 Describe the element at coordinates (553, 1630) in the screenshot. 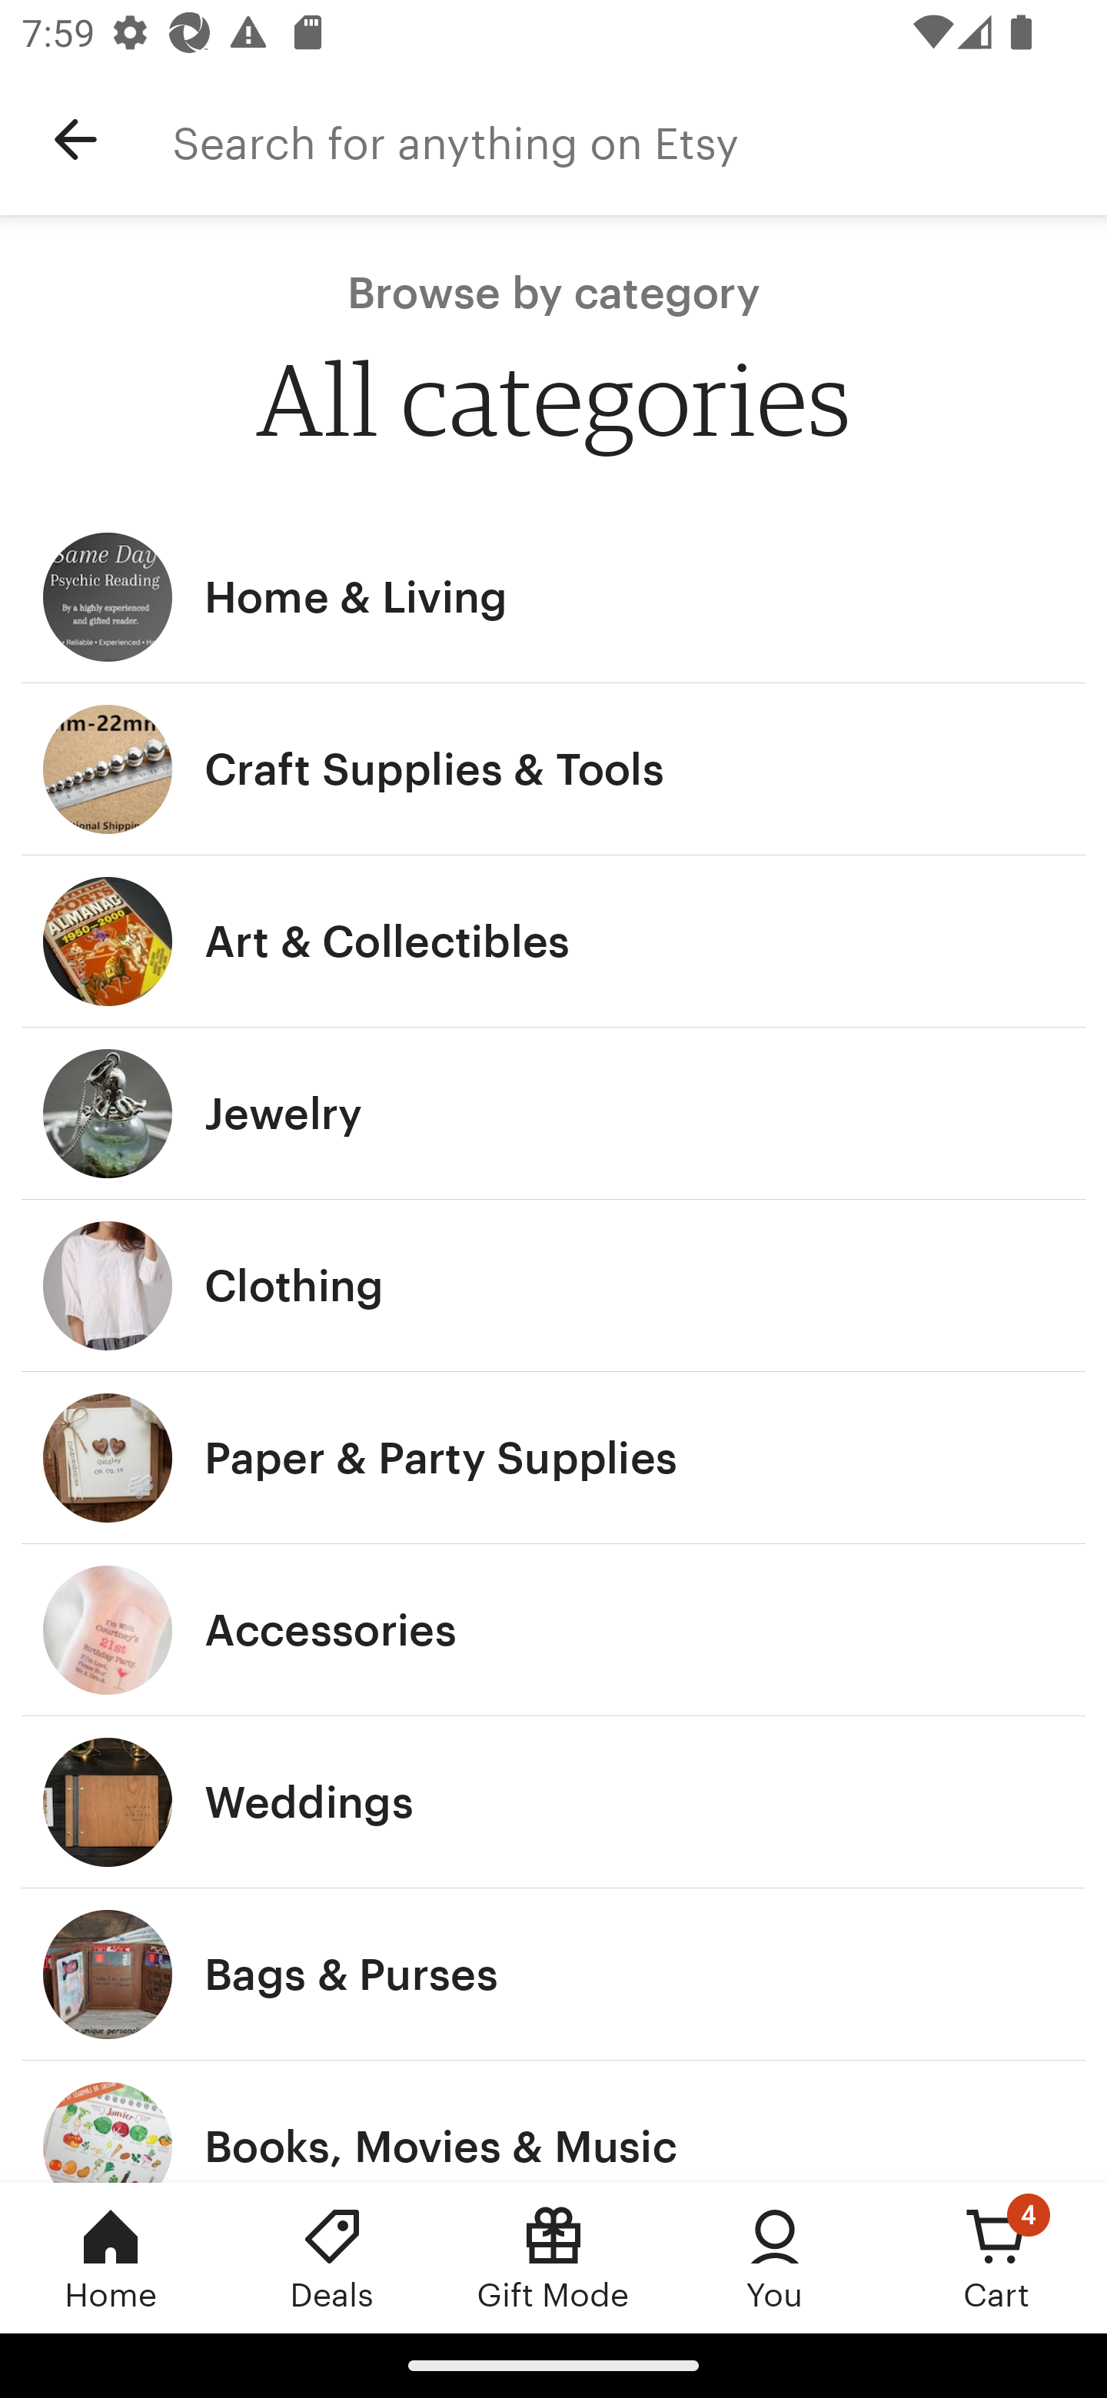

I see `Accessories` at that location.